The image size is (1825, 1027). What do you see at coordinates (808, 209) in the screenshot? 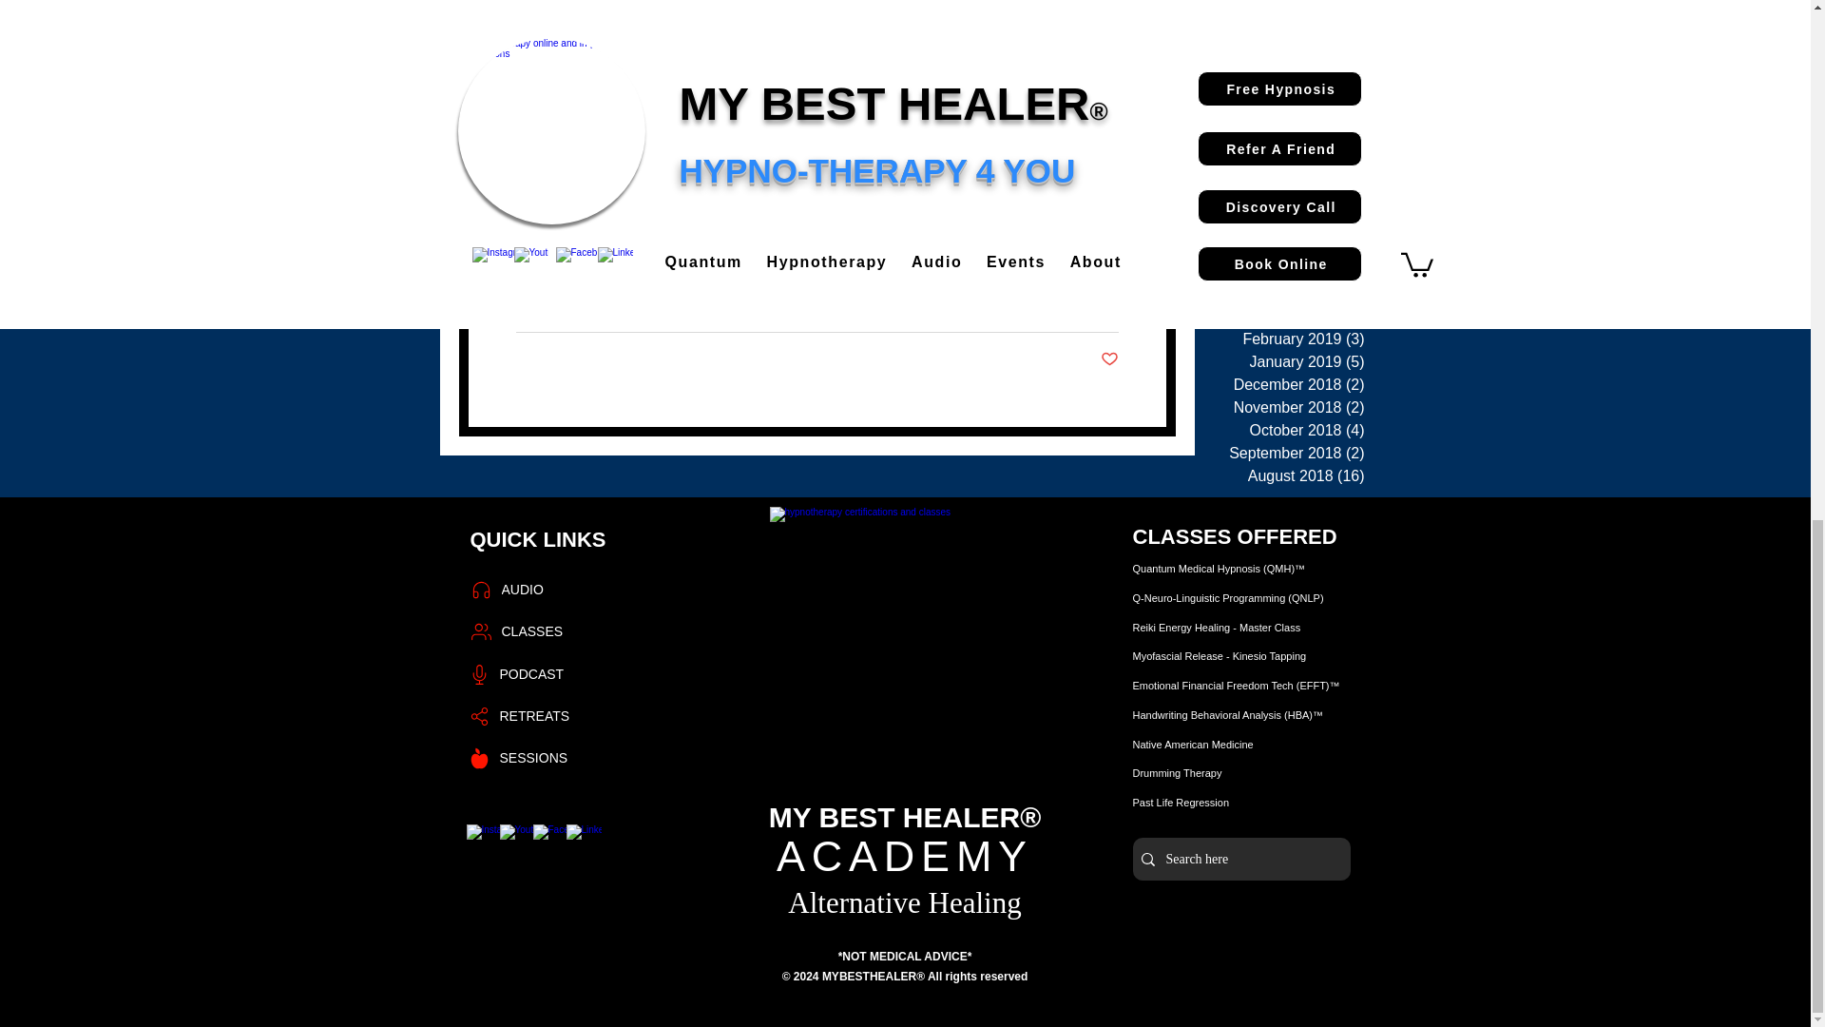
I see `meditation` at bounding box center [808, 209].